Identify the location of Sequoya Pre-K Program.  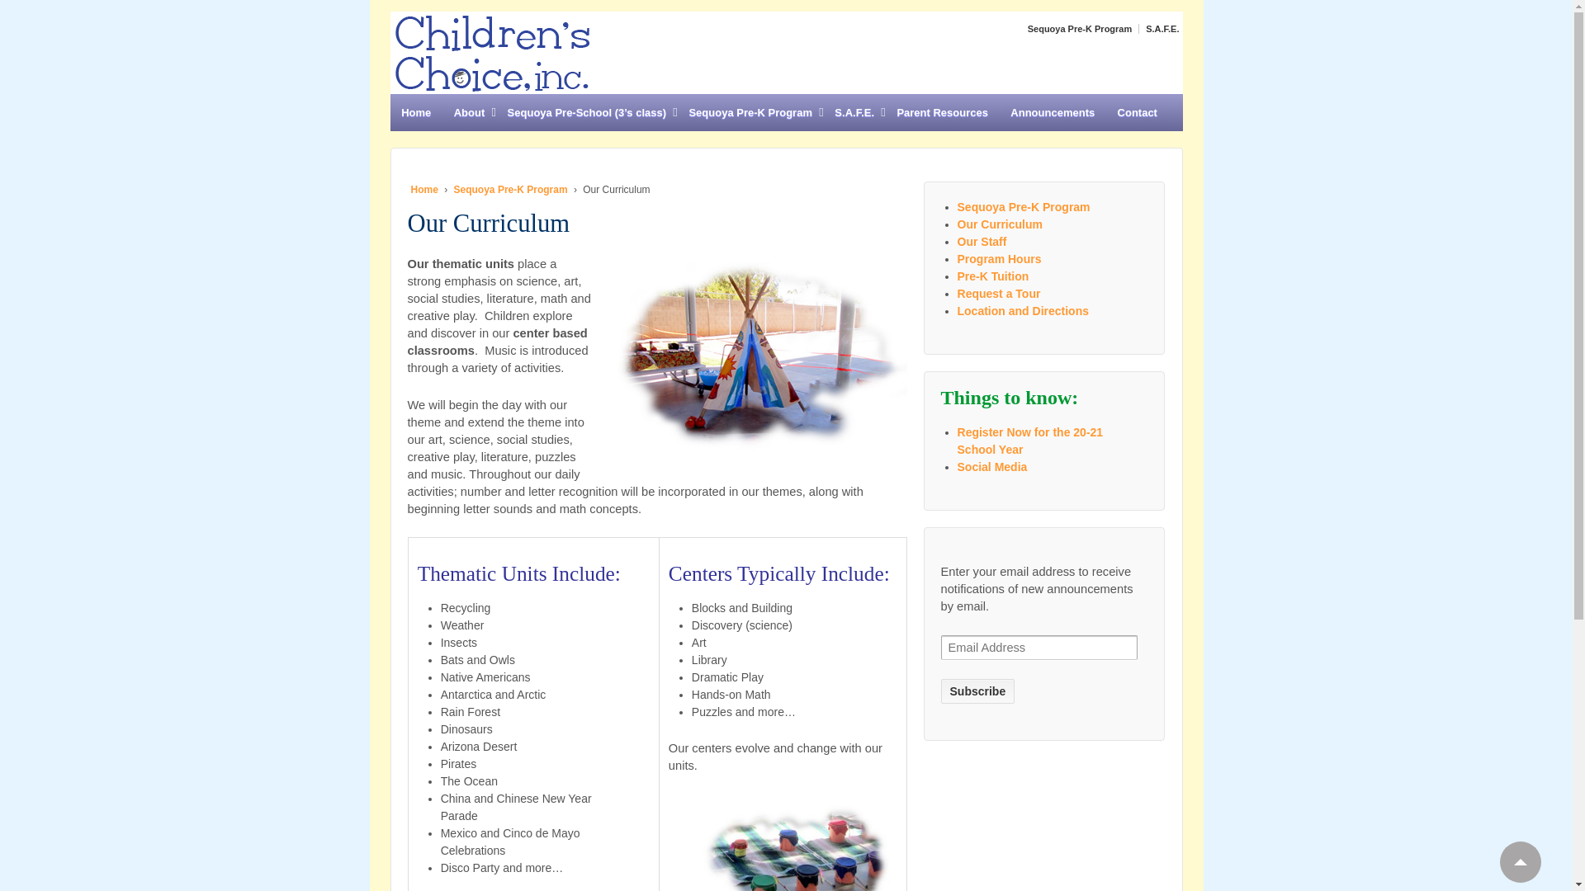
(751, 112).